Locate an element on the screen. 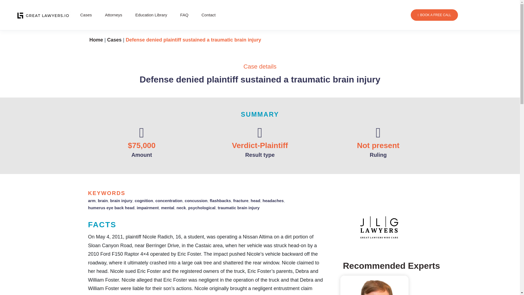 This screenshot has height=295, width=524. Cases is located at coordinates (114, 40).